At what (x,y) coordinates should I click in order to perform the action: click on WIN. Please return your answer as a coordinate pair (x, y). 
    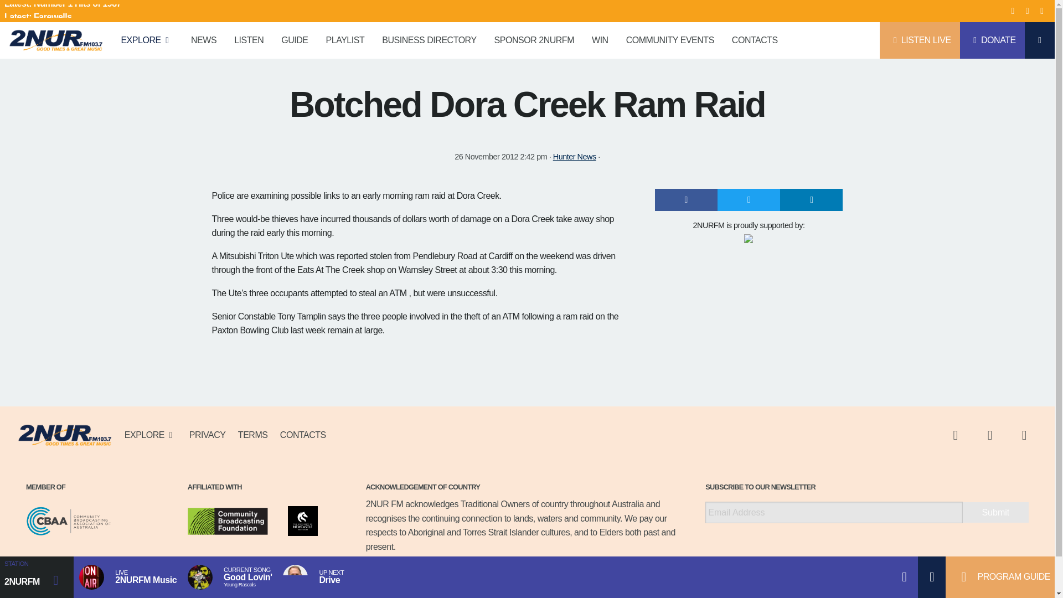
    Looking at the image, I should click on (600, 40).